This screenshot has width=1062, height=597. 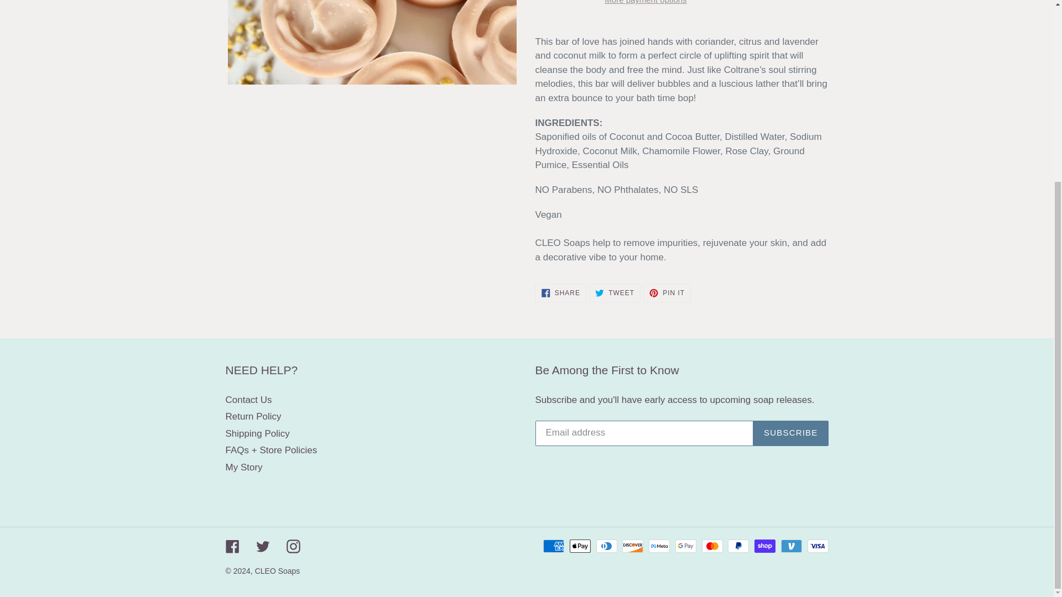 What do you see at coordinates (232, 546) in the screenshot?
I see `Twitter` at bounding box center [232, 546].